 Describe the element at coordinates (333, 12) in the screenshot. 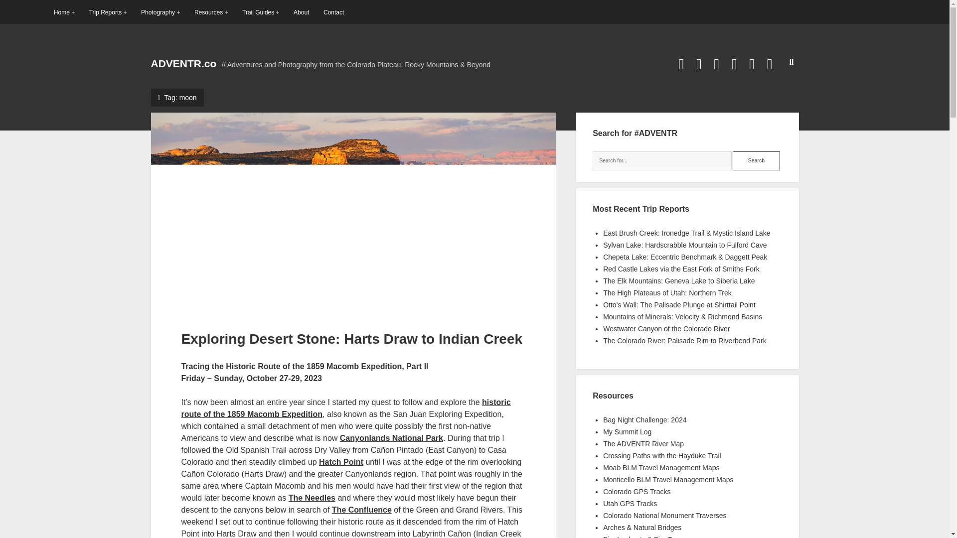

I see `Contact` at that location.